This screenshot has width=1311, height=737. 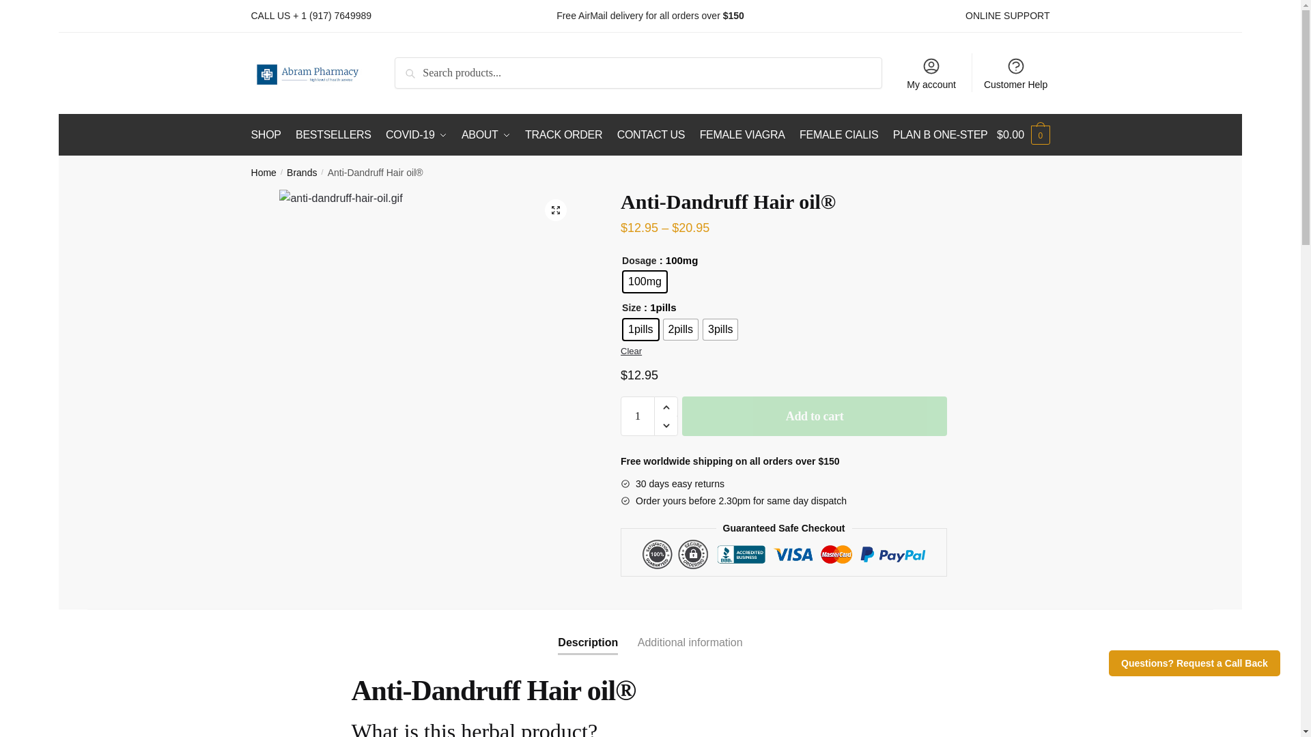 What do you see at coordinates (680, 329) in the screenshot?
I see `2pills` at bounding box center [680, 329].